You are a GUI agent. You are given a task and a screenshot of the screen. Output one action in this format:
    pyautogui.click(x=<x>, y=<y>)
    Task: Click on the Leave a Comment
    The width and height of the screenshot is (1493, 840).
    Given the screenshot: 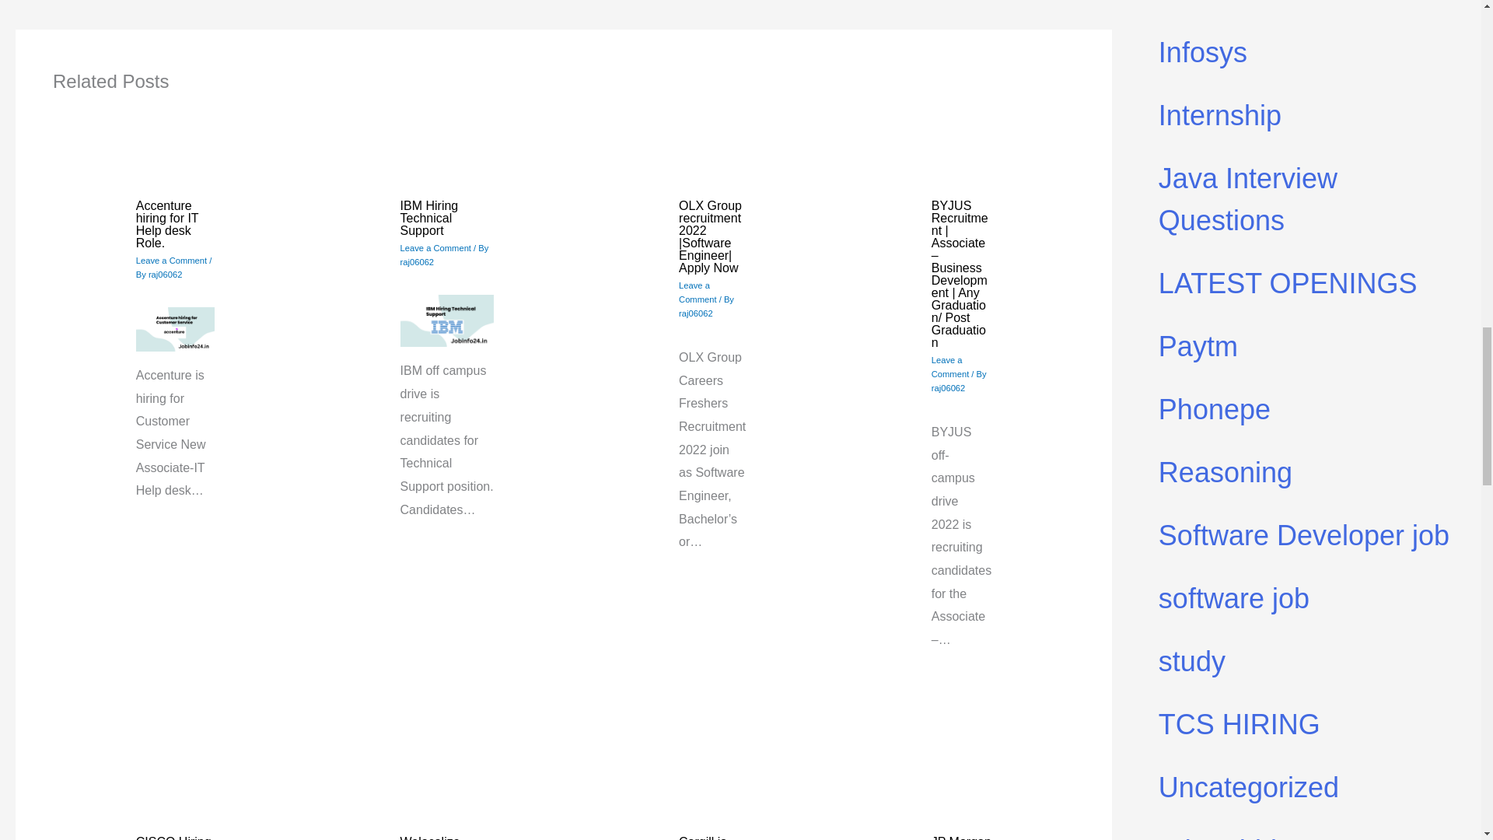 What is the action you would take?
    pyautogui.click(x=698, y=292)
    